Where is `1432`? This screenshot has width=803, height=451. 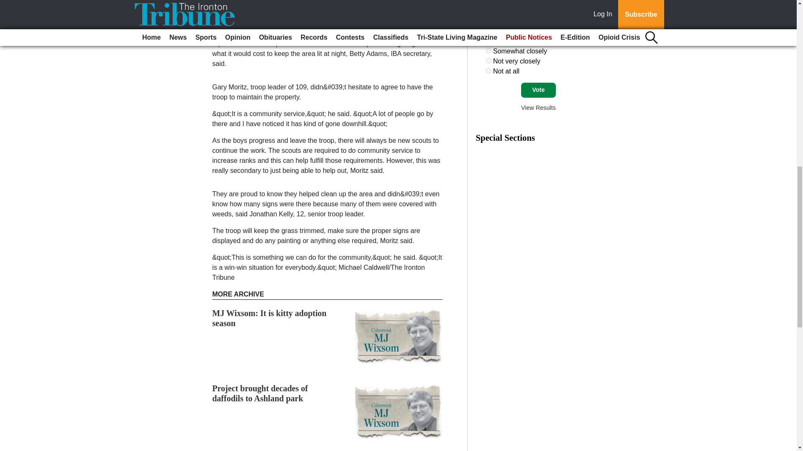
1432 is located at coordinates (488, 40).